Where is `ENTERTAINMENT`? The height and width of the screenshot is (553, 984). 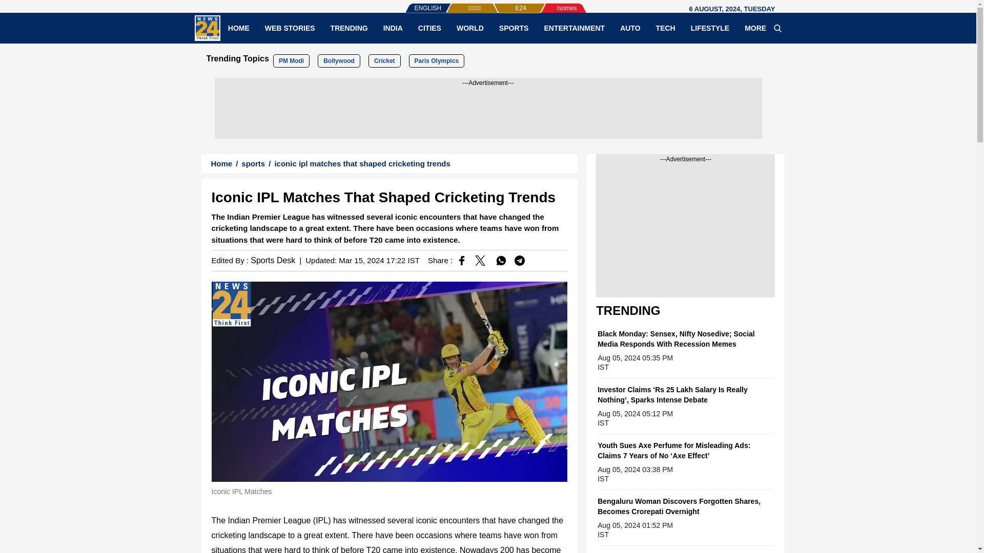
ENTERTAINMENT is located at coordinates (574, 28).